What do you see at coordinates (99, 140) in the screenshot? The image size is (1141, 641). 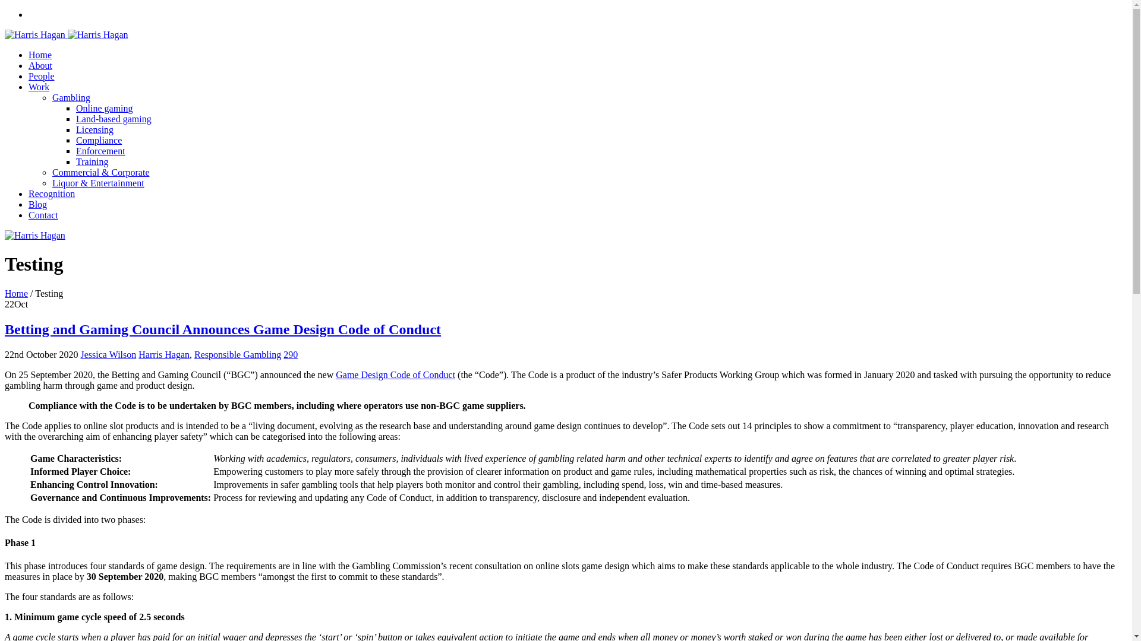 I see `Compliance` at bounding box center [99, 140].